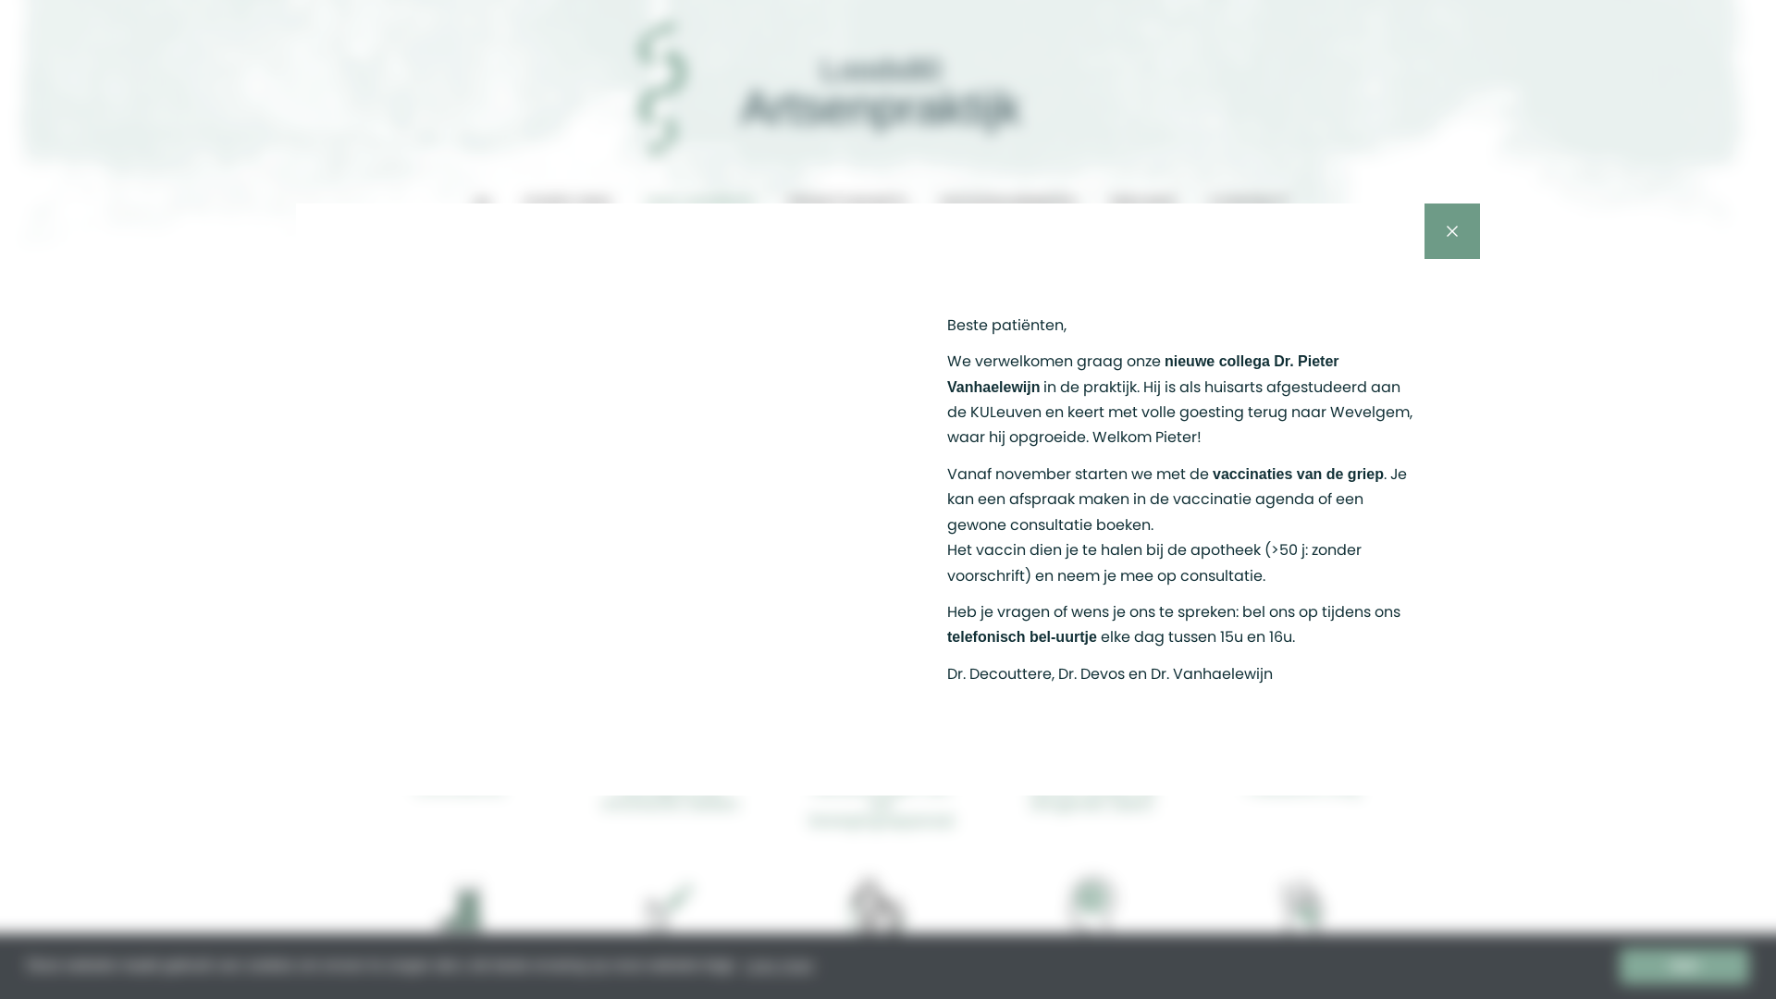 The height and width of the screenshot is (999, 1776). What do you see at coordinates (1143, 203) in the screenshot?
I see `NIEUWS` at bounding box center [1143, 203].